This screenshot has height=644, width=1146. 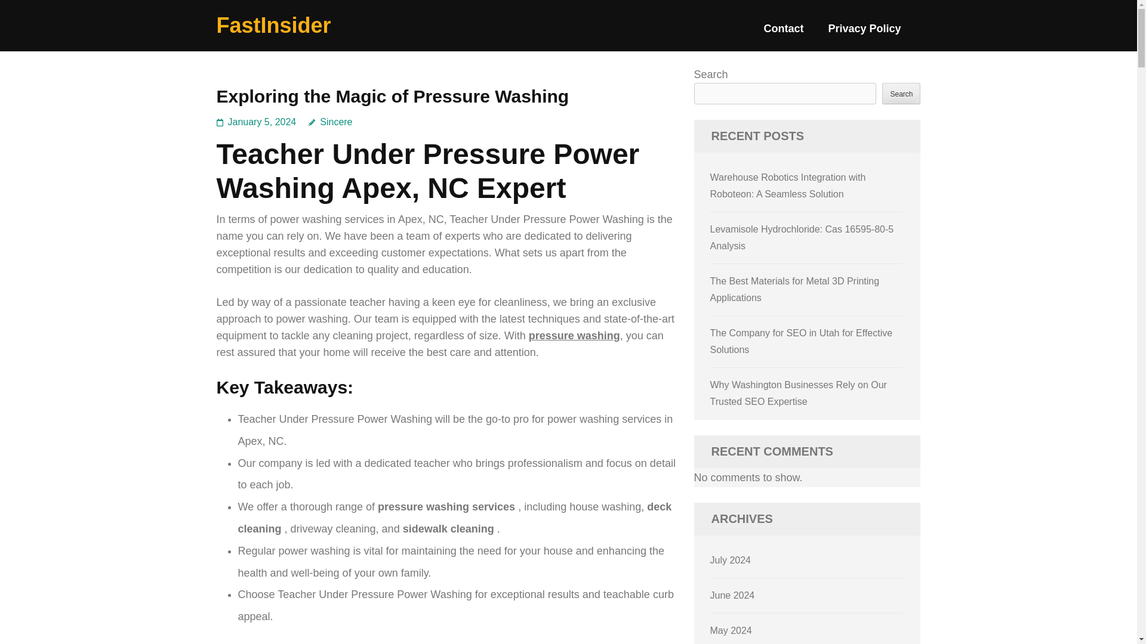 What do you see at coordinates (731, 630) in the screenshot?
I see `May 2024` at bounding box center [731, 630].